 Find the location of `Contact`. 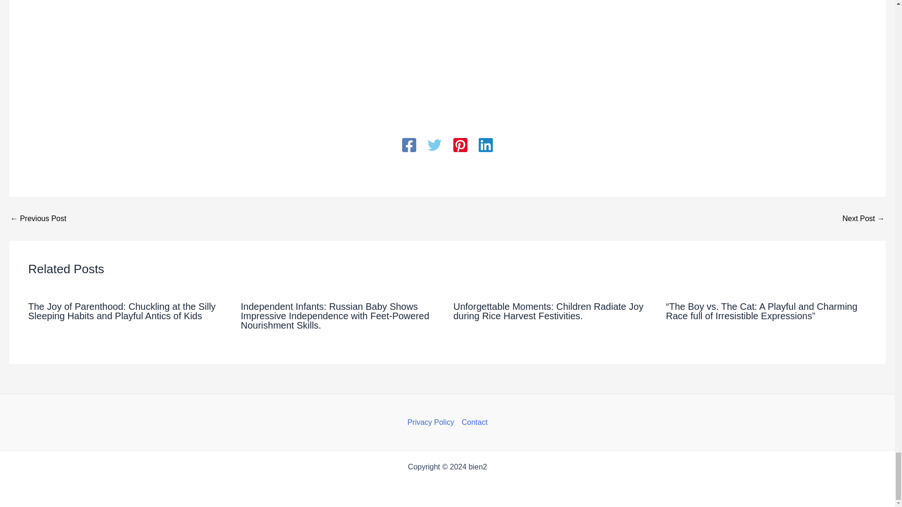

Contact is located at coordinates (473, 422).